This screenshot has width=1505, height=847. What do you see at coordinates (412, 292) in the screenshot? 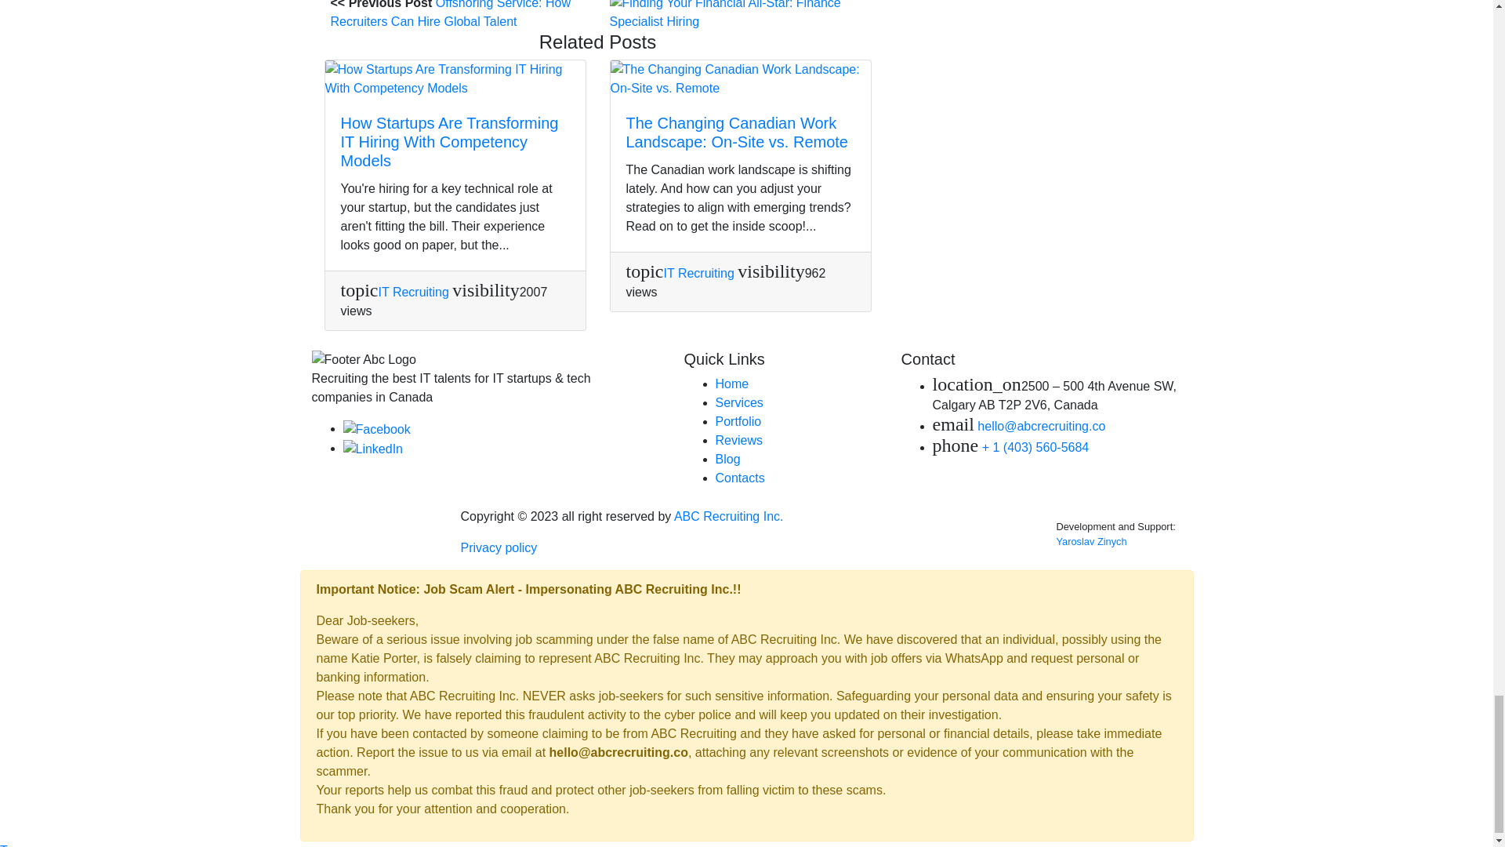
I see `IT Recruiting` at bounding box center [412, 292].